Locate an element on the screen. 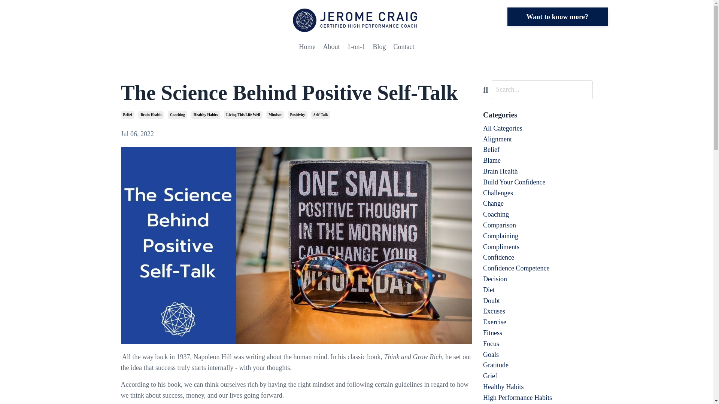 The width and height of the screenshot is (719, 404). Coaching is located at coordinates (178, 114).